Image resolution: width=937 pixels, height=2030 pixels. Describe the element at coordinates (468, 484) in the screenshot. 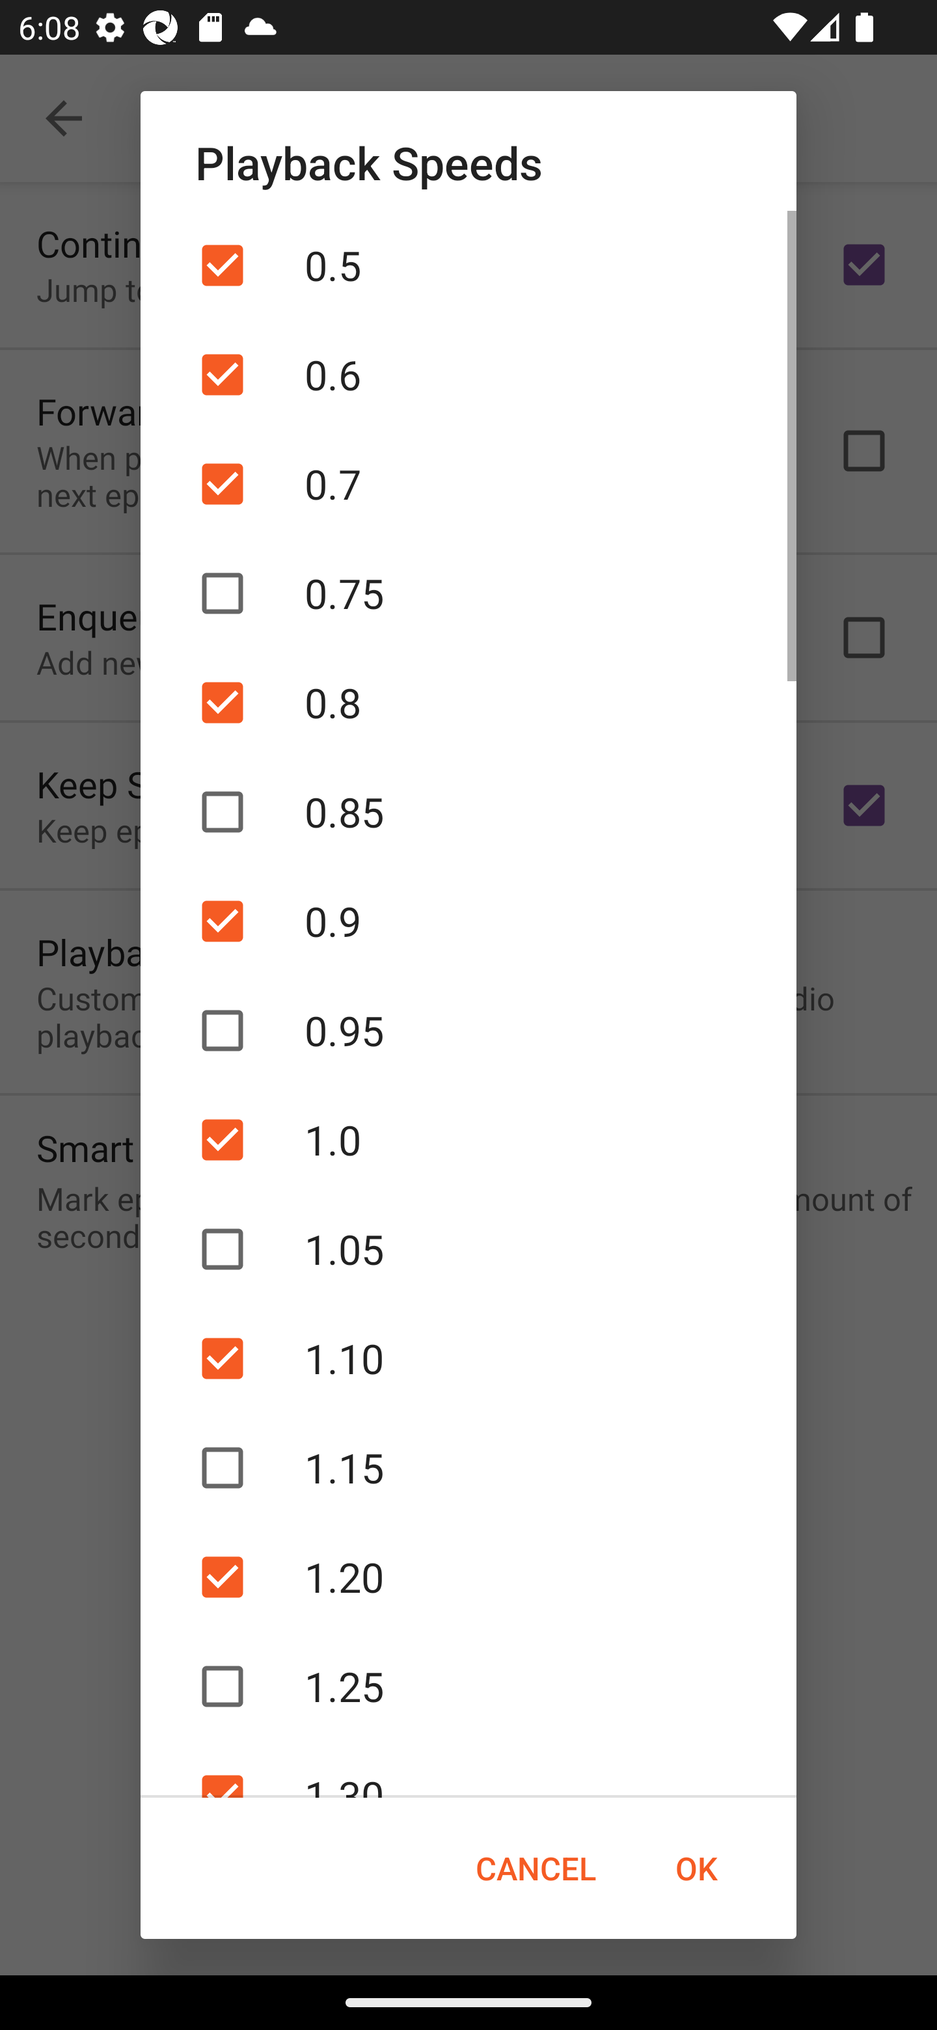

I see `0.7` at that location.